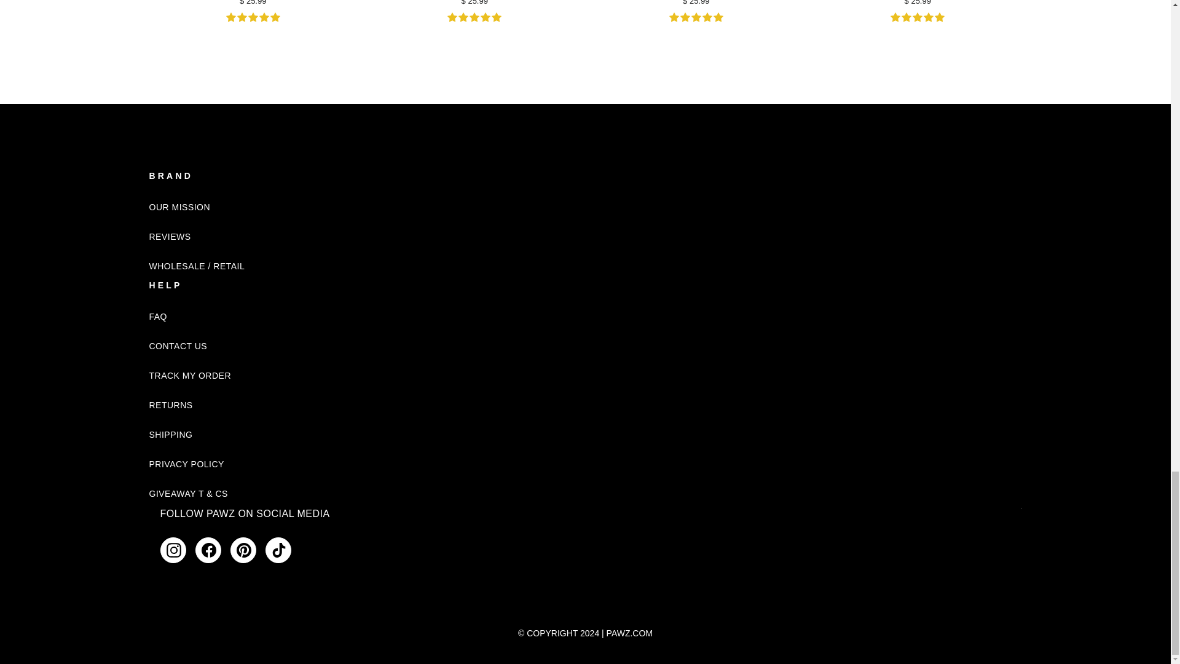 The height and width of the screenshot is (664, 1180). What do you see at coordinates (243, 550) in the screenshot?
I see `Pawz on Pinterest` at bounding box center [243, 550].